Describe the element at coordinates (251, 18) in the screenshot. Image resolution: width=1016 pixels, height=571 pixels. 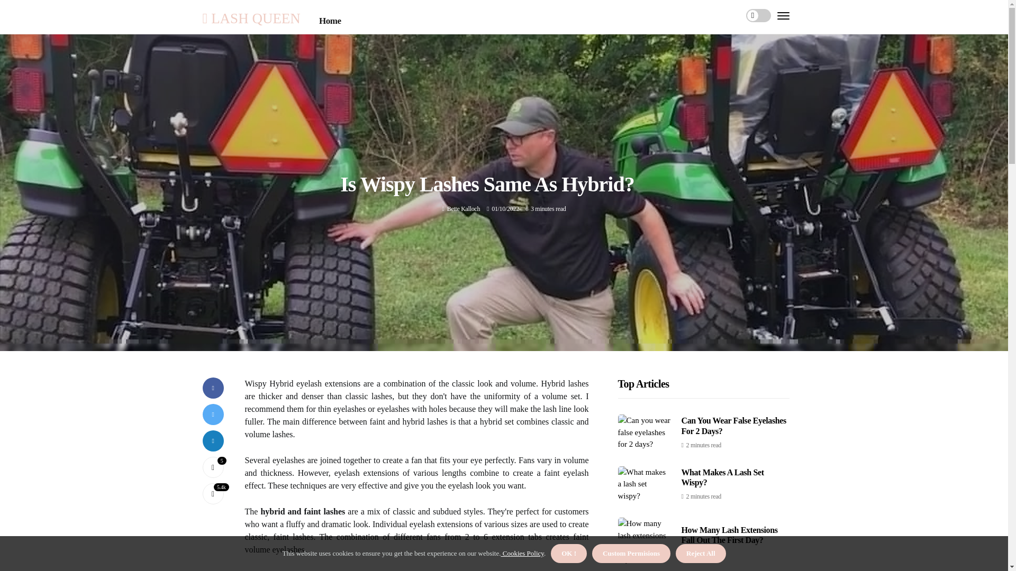
I see `LASH QUEEN` at that location.